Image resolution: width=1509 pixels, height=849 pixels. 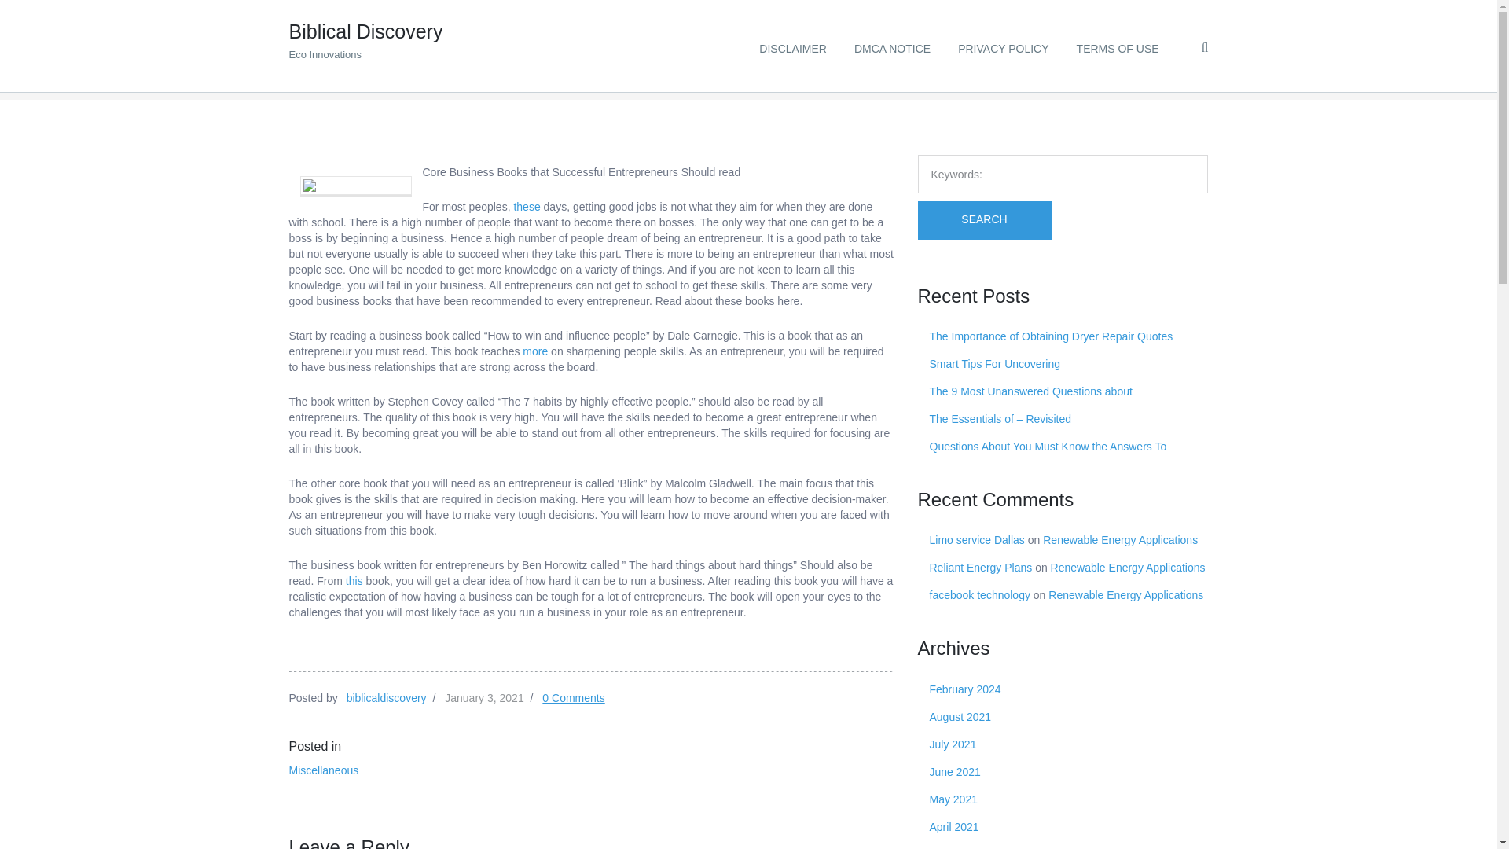 What do you see at coordinates (303, 67) in the screenshot?
I see `Home` at bounding box center [303, 67].